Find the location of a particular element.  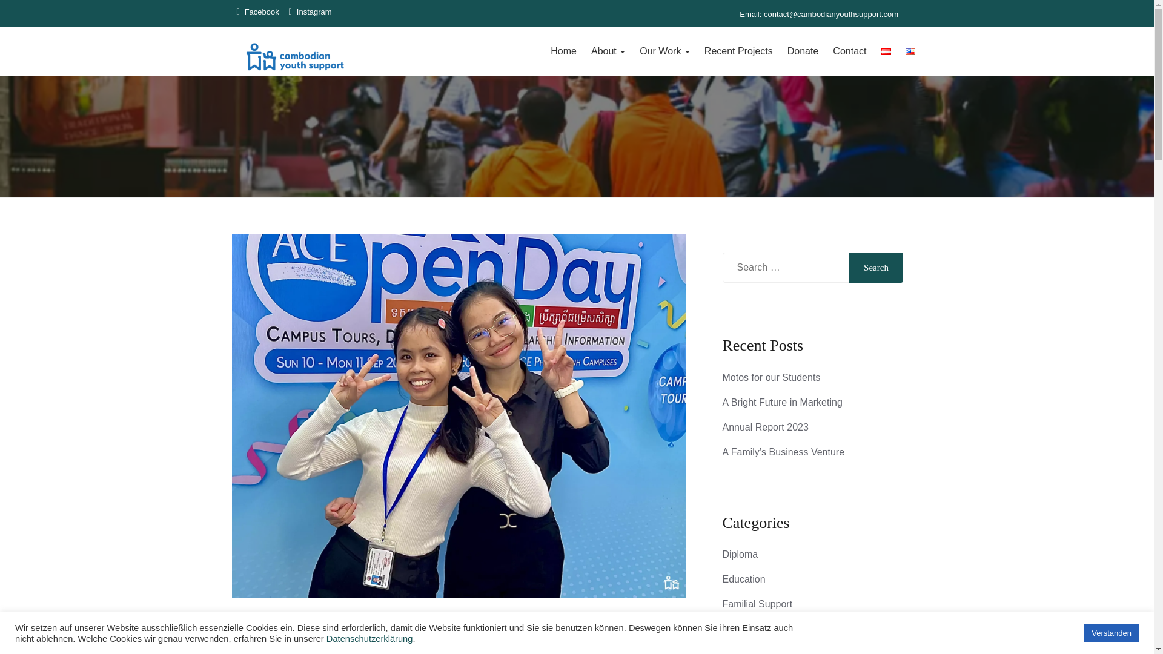

Diploma is located at coordinates (740, 555).